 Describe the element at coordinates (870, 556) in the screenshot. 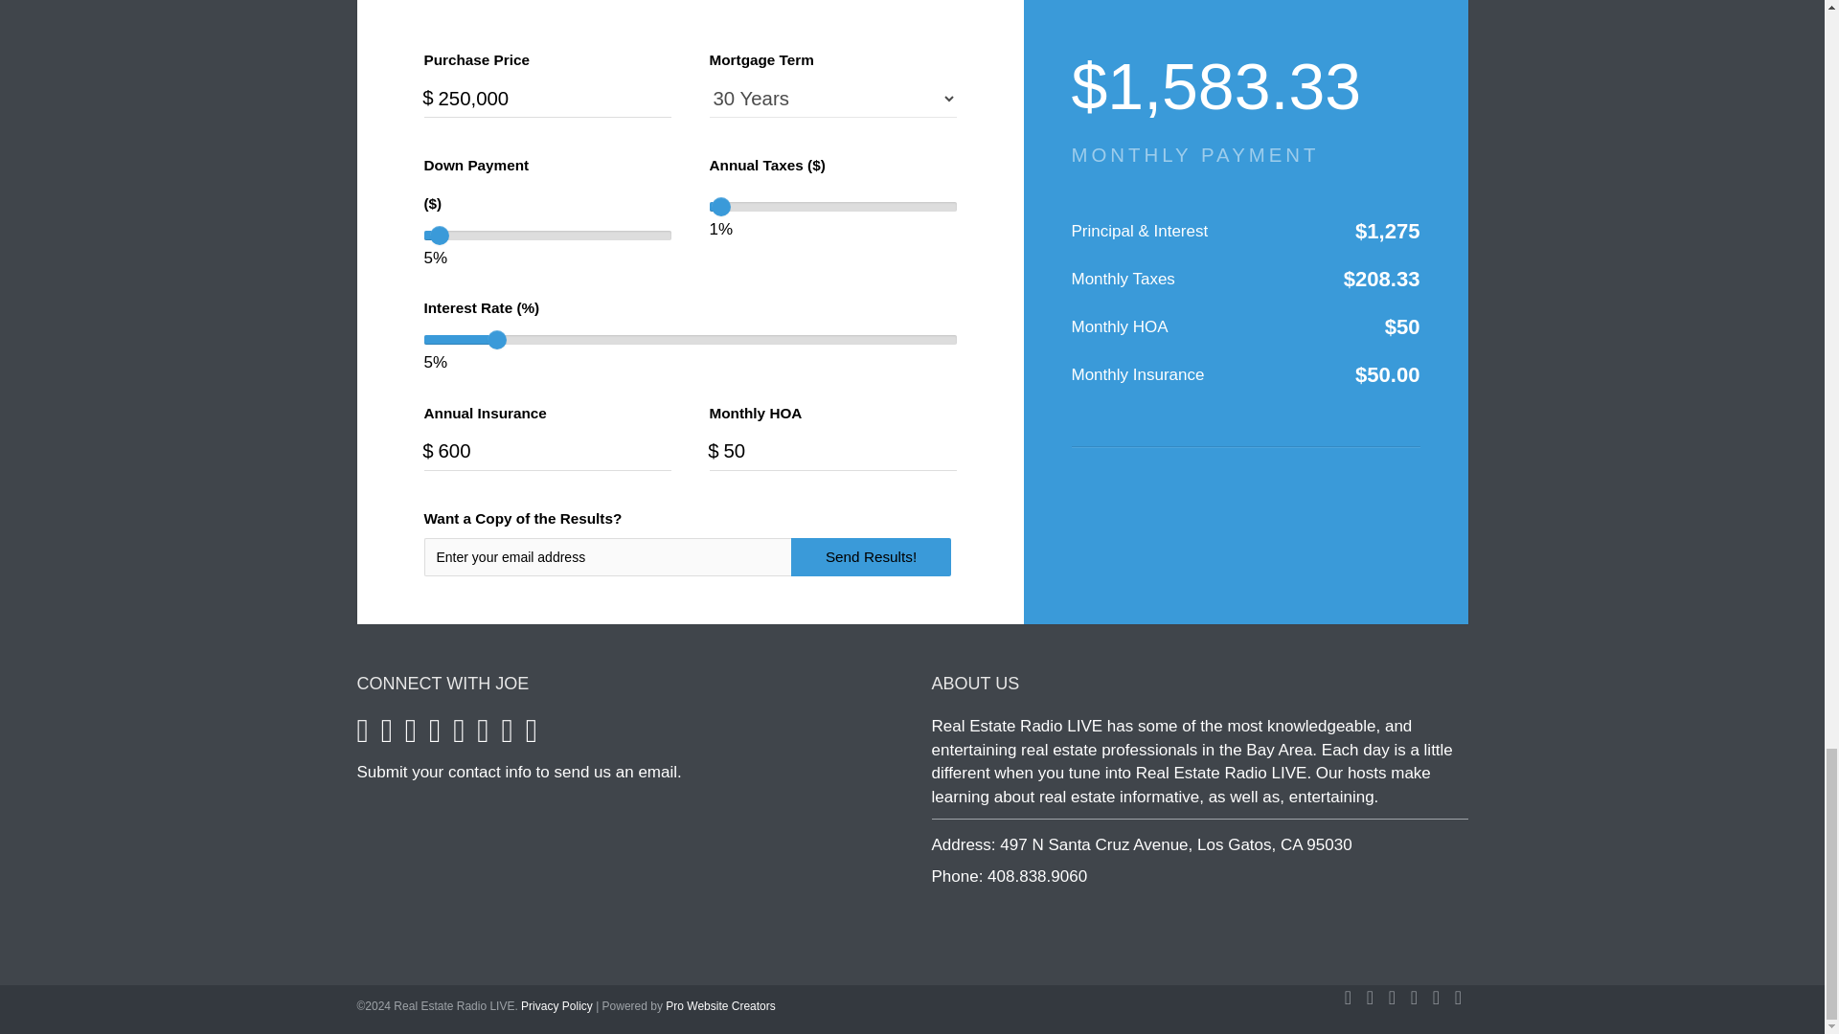

I see `Send Results!` at that location.